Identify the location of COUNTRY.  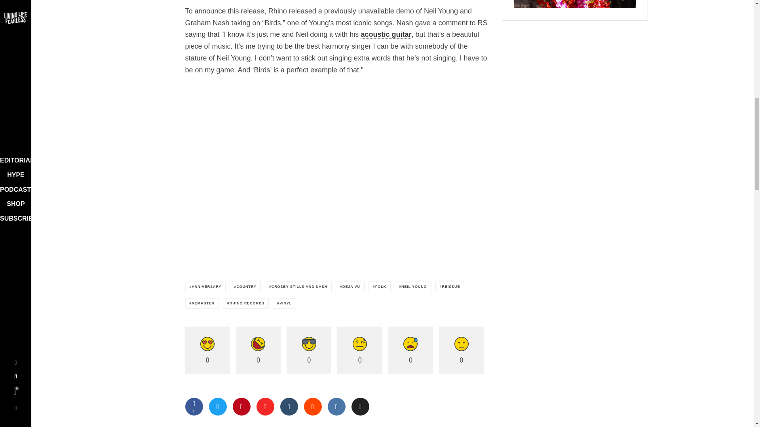
(245, 286).